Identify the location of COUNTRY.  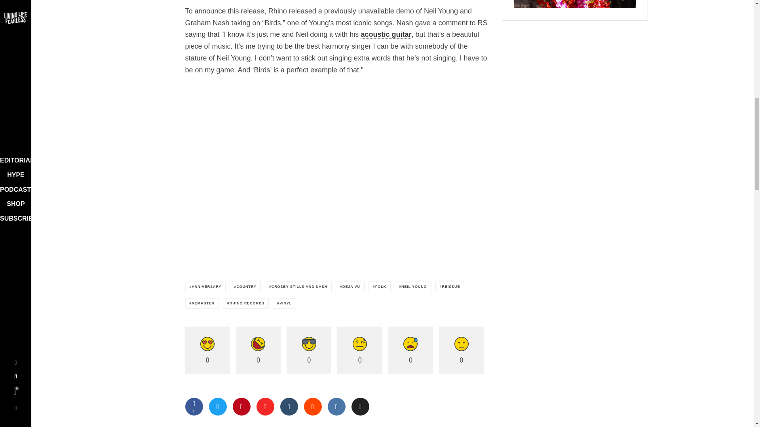
(245, 286).